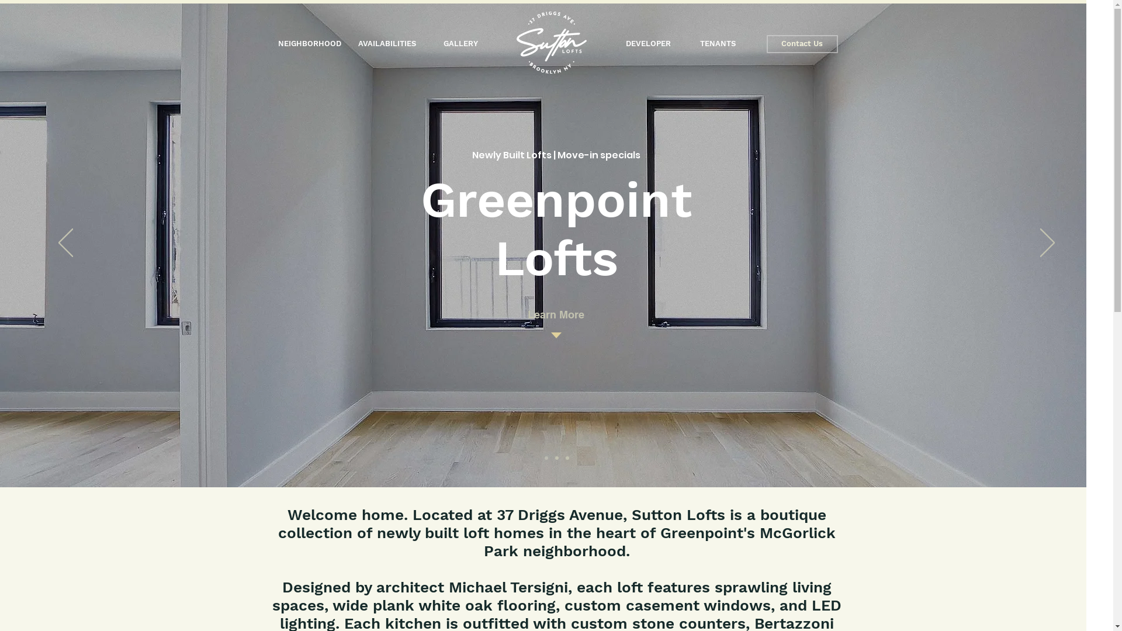 The image size is (1122, 631). What do you see at coordinates (310, 44) in the screenshot?
I see `NEIGHBORHOOD` at bounding box center [310, 44].